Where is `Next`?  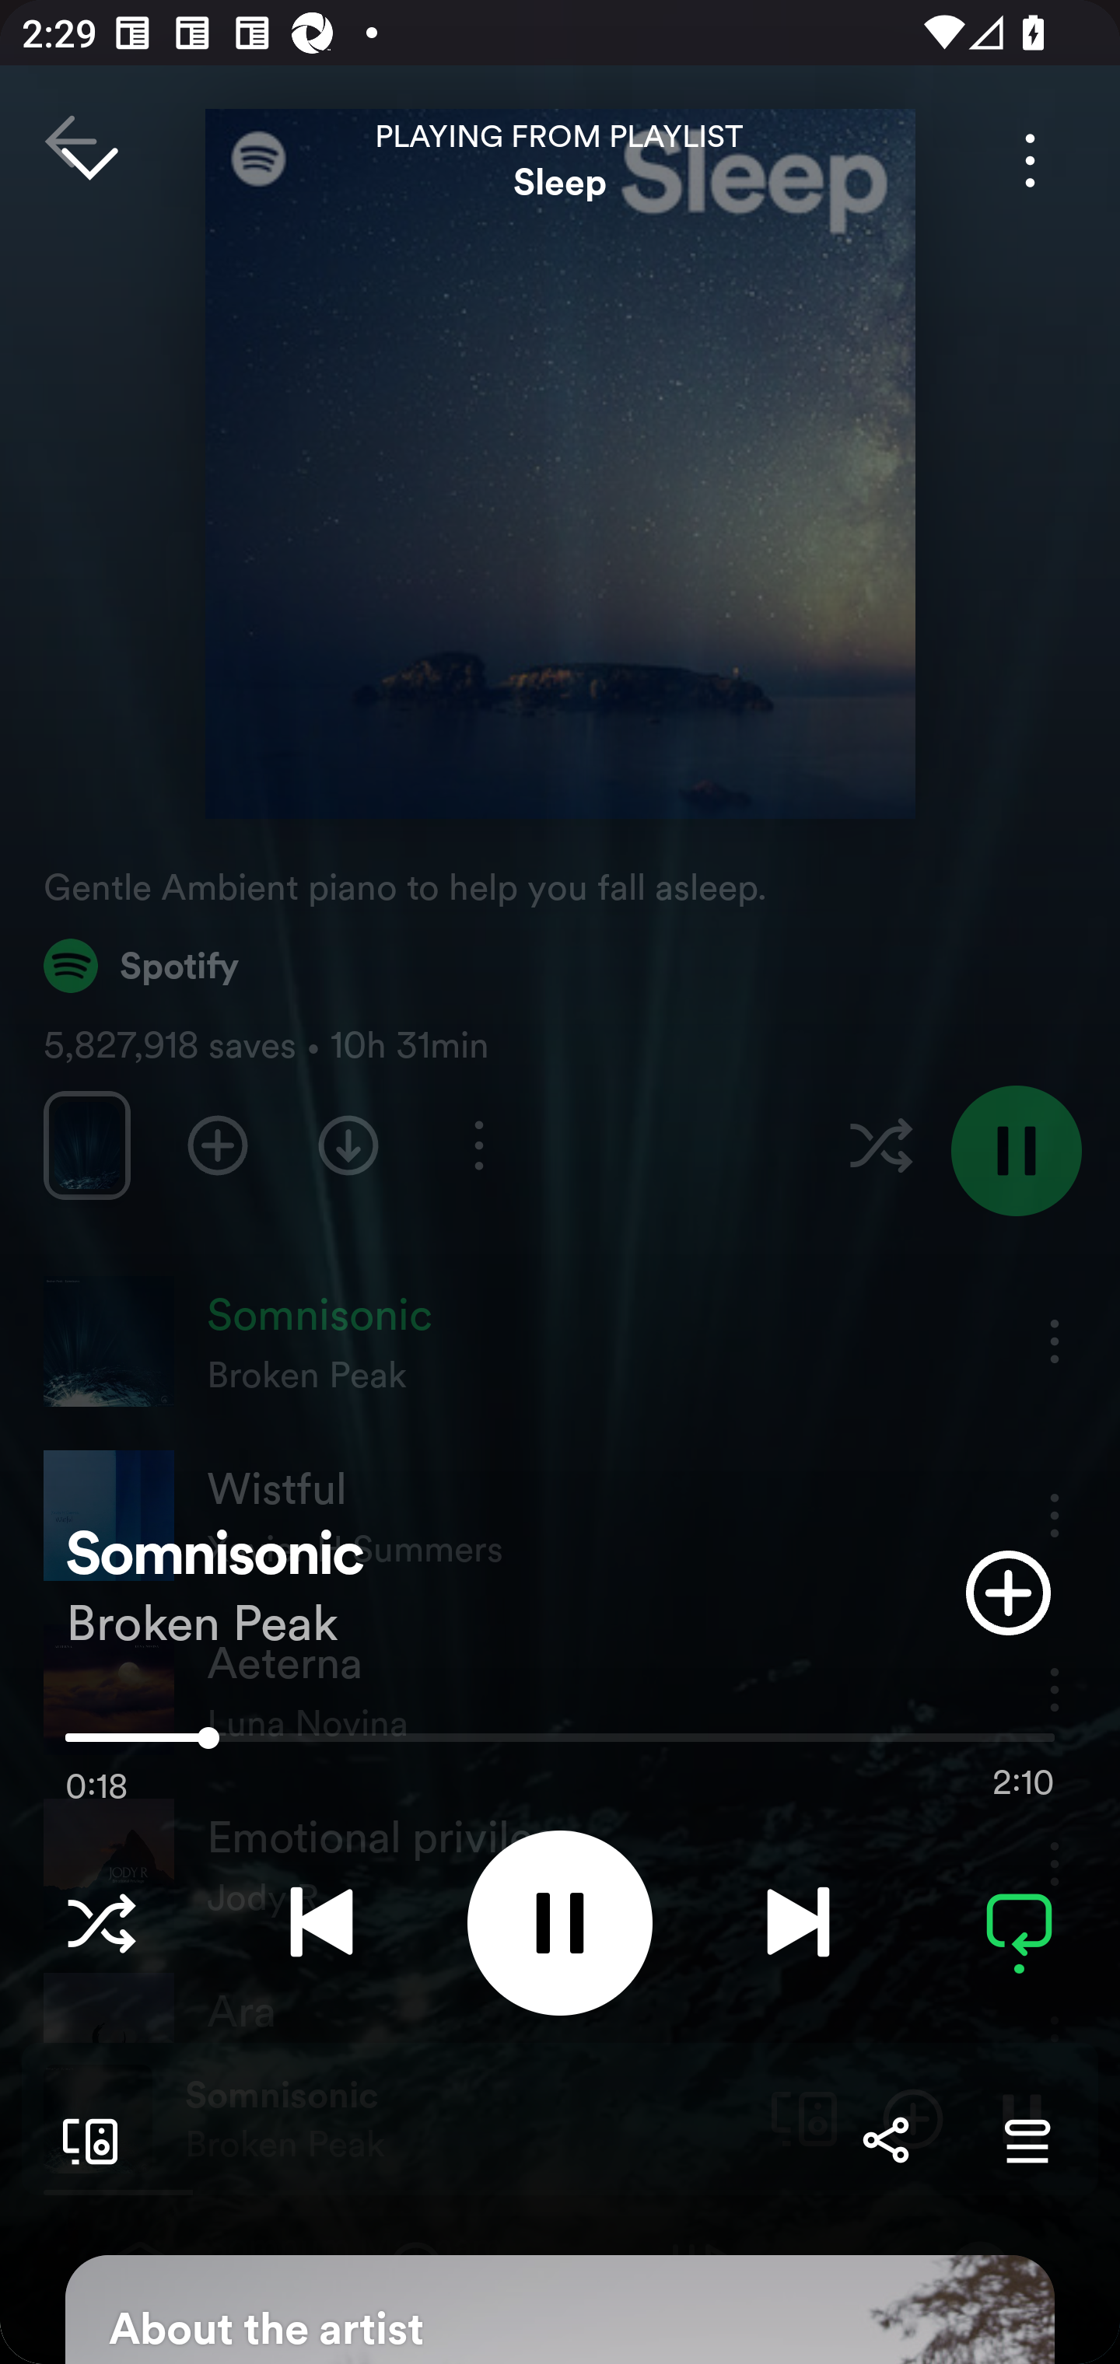 Next is located at coordinates (798, 1922).